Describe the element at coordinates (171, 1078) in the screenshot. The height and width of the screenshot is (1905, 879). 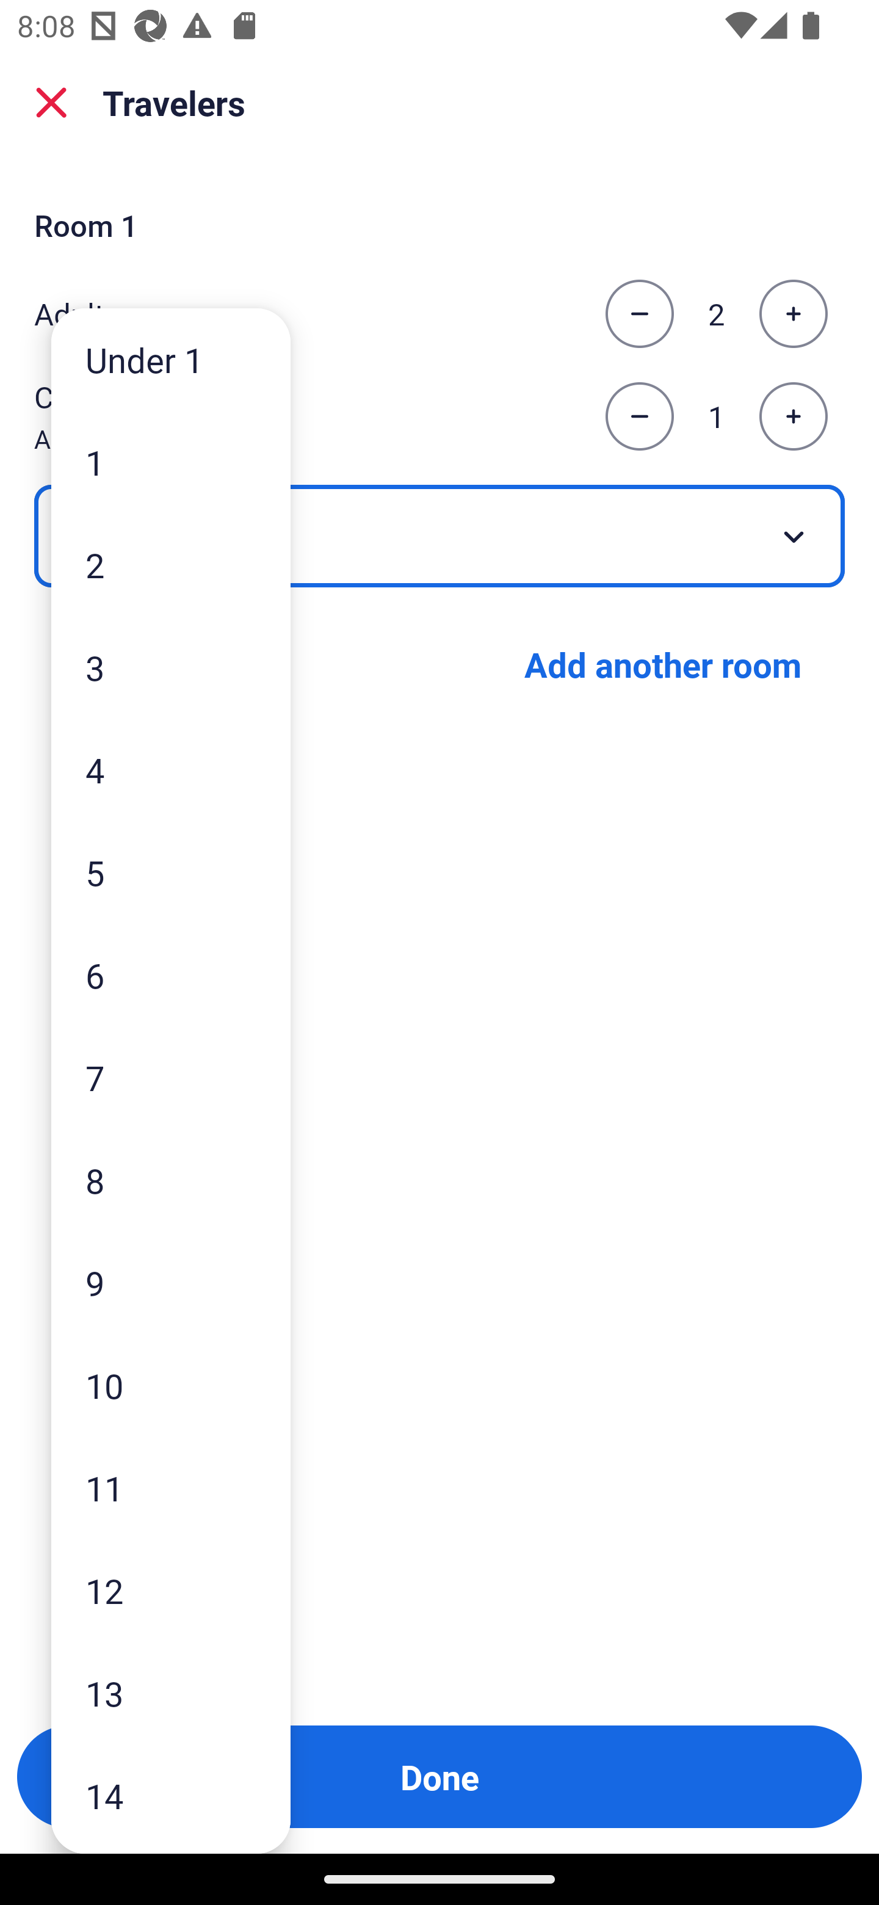
I see `7` at that location.